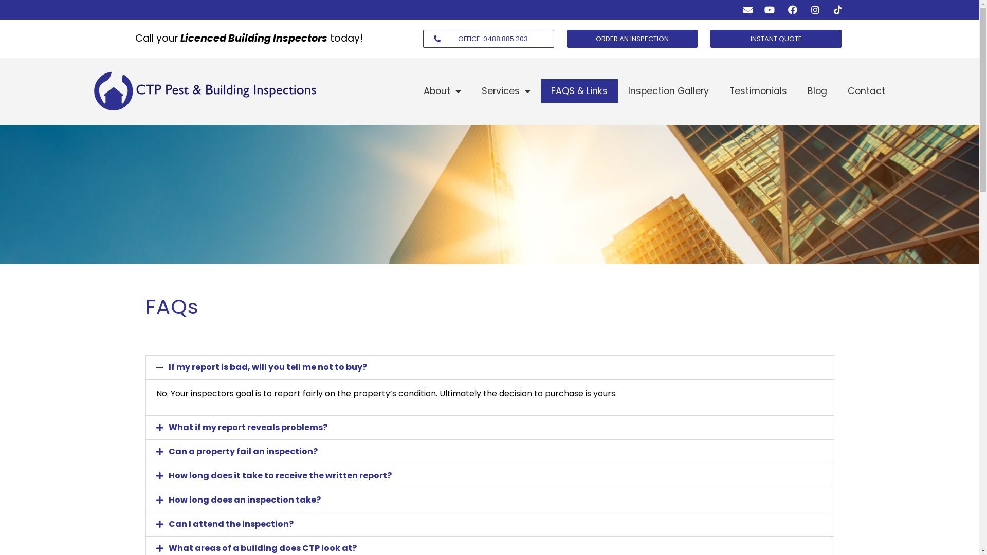 This screenshot has height=555, width=987. I want to click on Can a property fail an inspection?, so click(243, 451).